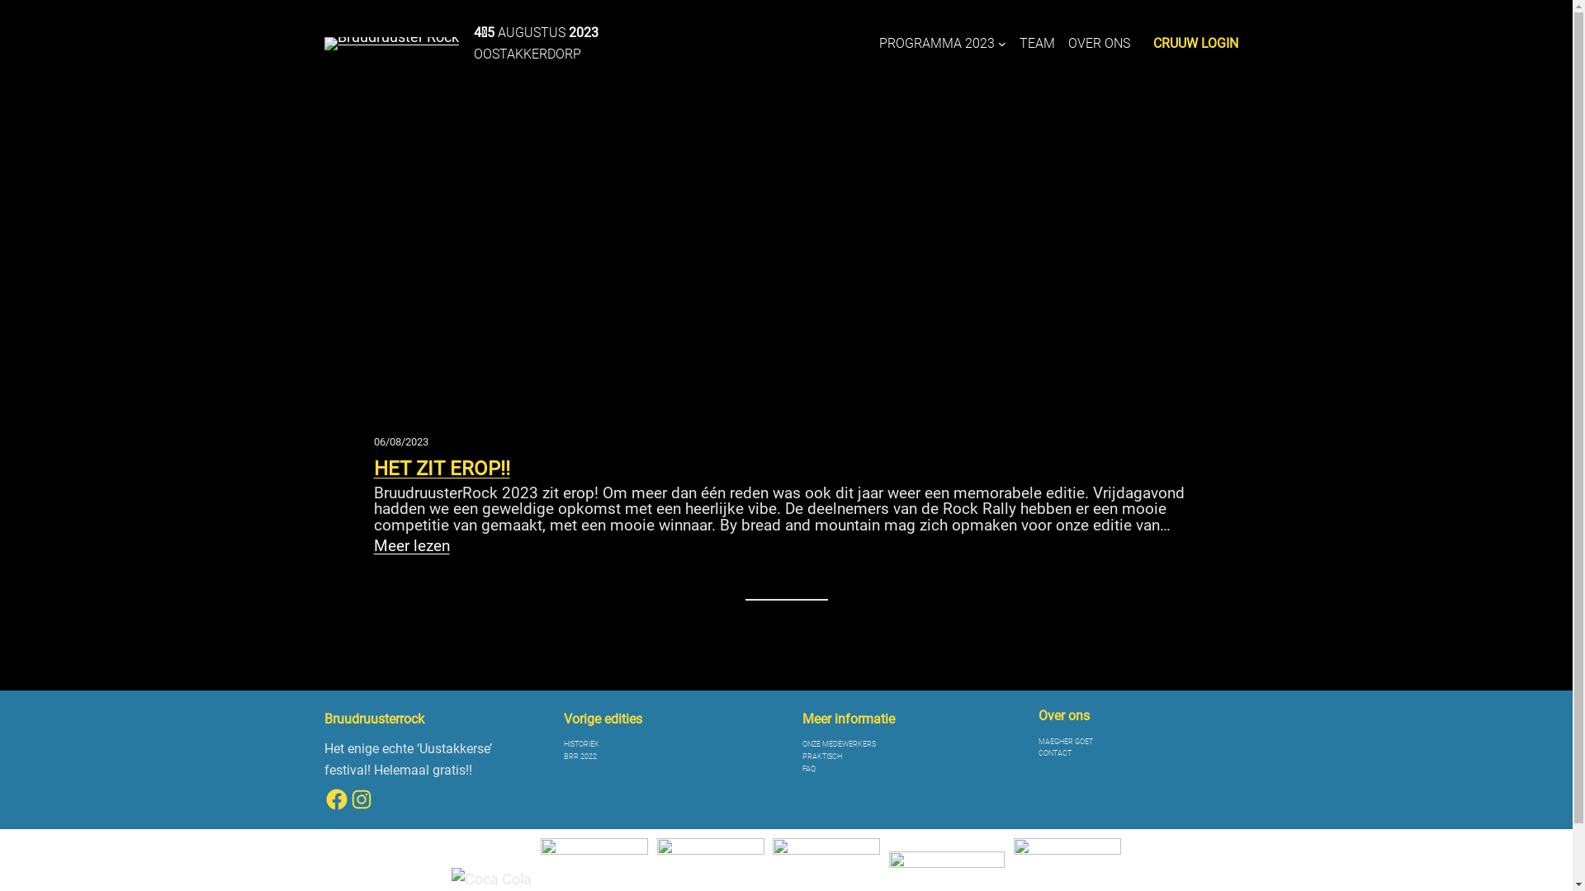 The image size is (1585, 891). What do you see at coordinates (1100, 44) in the screenshot?
I see `OVER ONS` at bounding box center [1100, 44].